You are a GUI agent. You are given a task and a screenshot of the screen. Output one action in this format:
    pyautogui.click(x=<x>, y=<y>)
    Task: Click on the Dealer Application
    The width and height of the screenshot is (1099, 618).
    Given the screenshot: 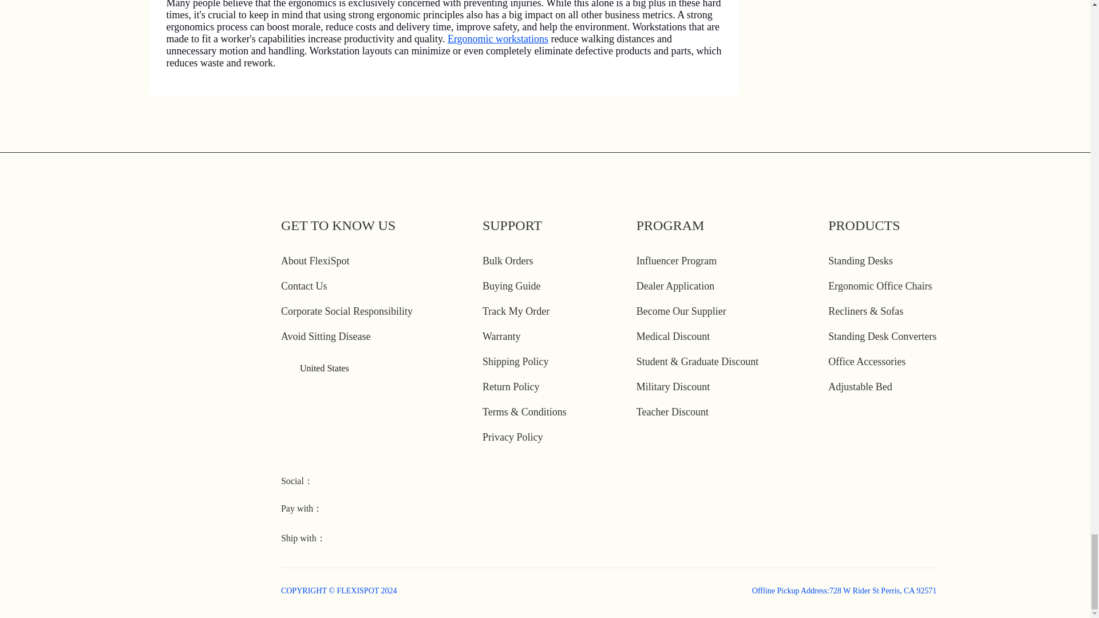 What is the action you would take?
    pyautogui.click(x=675, y=286)
    